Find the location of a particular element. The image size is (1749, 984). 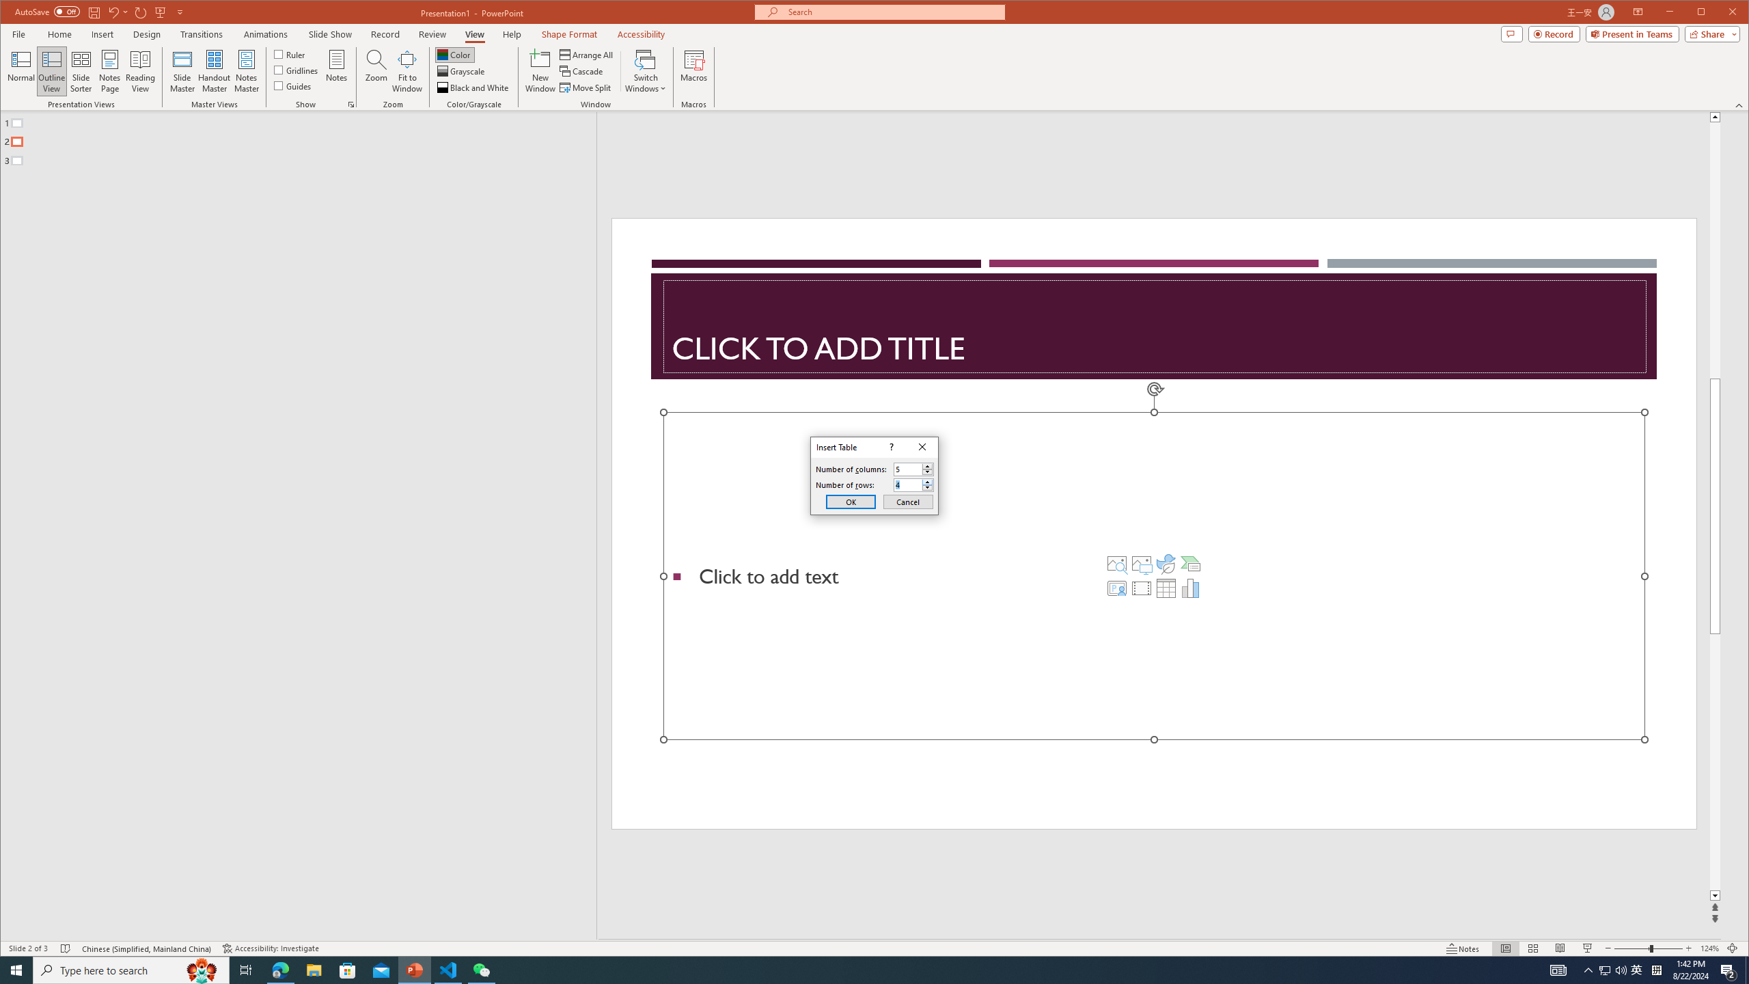

Cancel is located at coordinates (909, 502).